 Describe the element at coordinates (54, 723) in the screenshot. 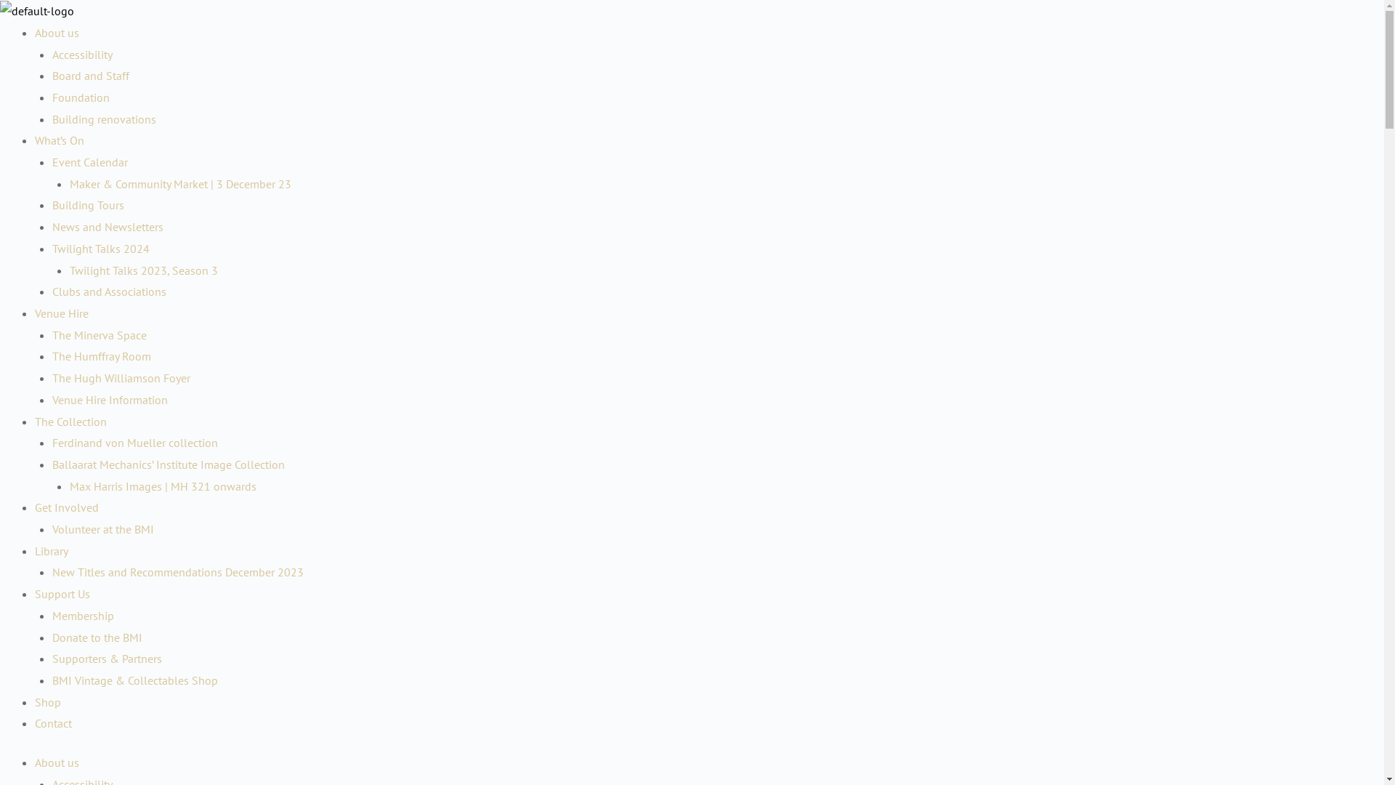

I see `Contact` at that location.